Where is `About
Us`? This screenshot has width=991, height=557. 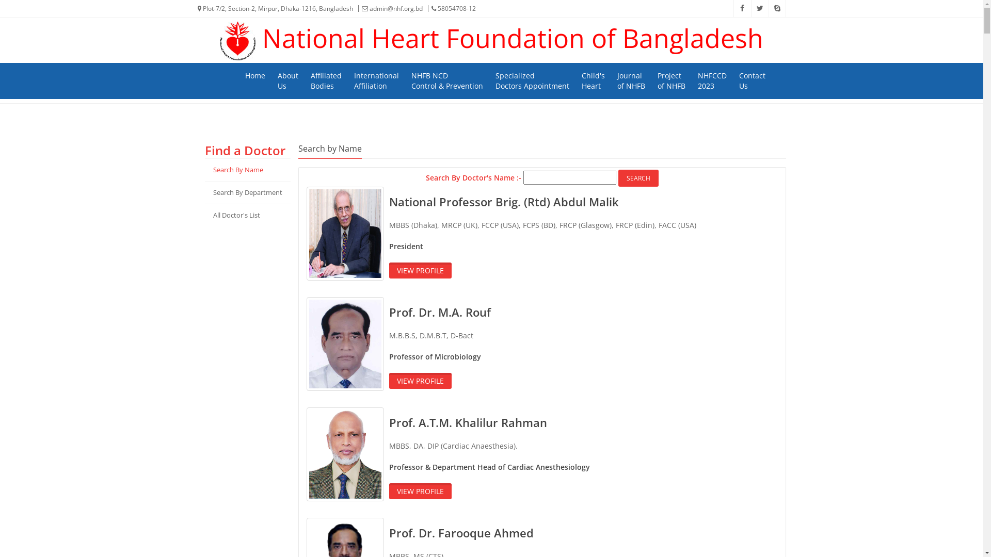
About
Us is located at coordinates (287, 81).